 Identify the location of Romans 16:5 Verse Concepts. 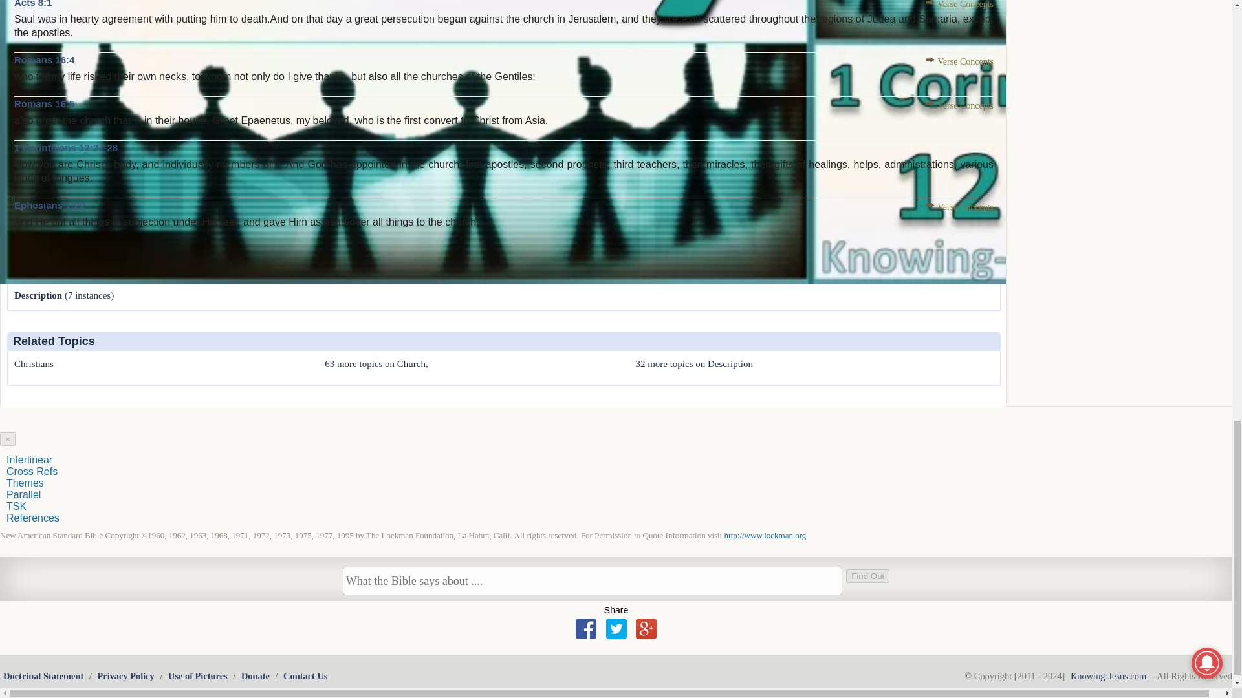
(960, 105).